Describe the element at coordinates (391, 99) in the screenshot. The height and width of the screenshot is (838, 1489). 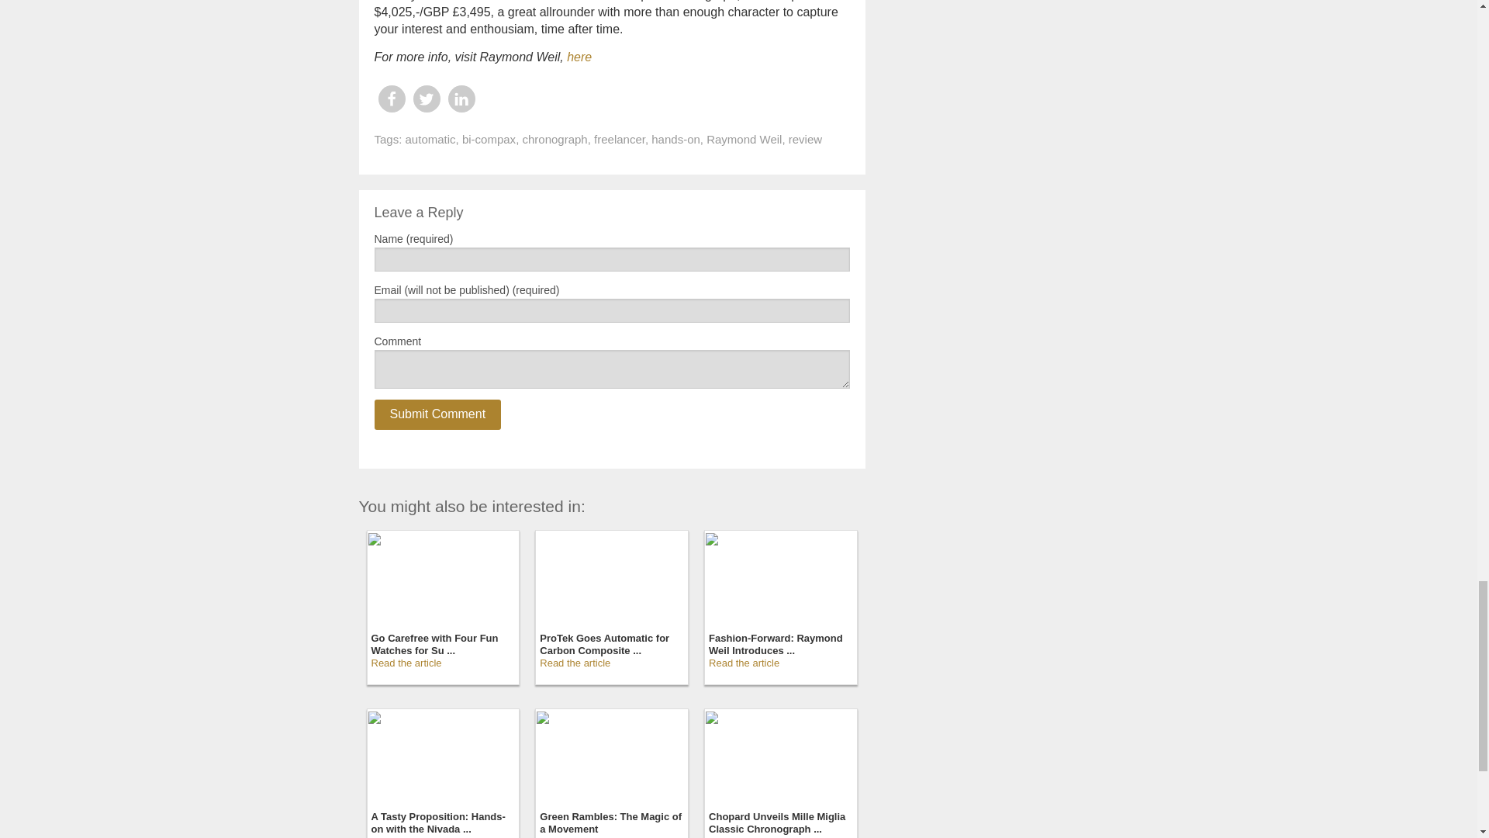
I see `Share on Facebook` at that location.